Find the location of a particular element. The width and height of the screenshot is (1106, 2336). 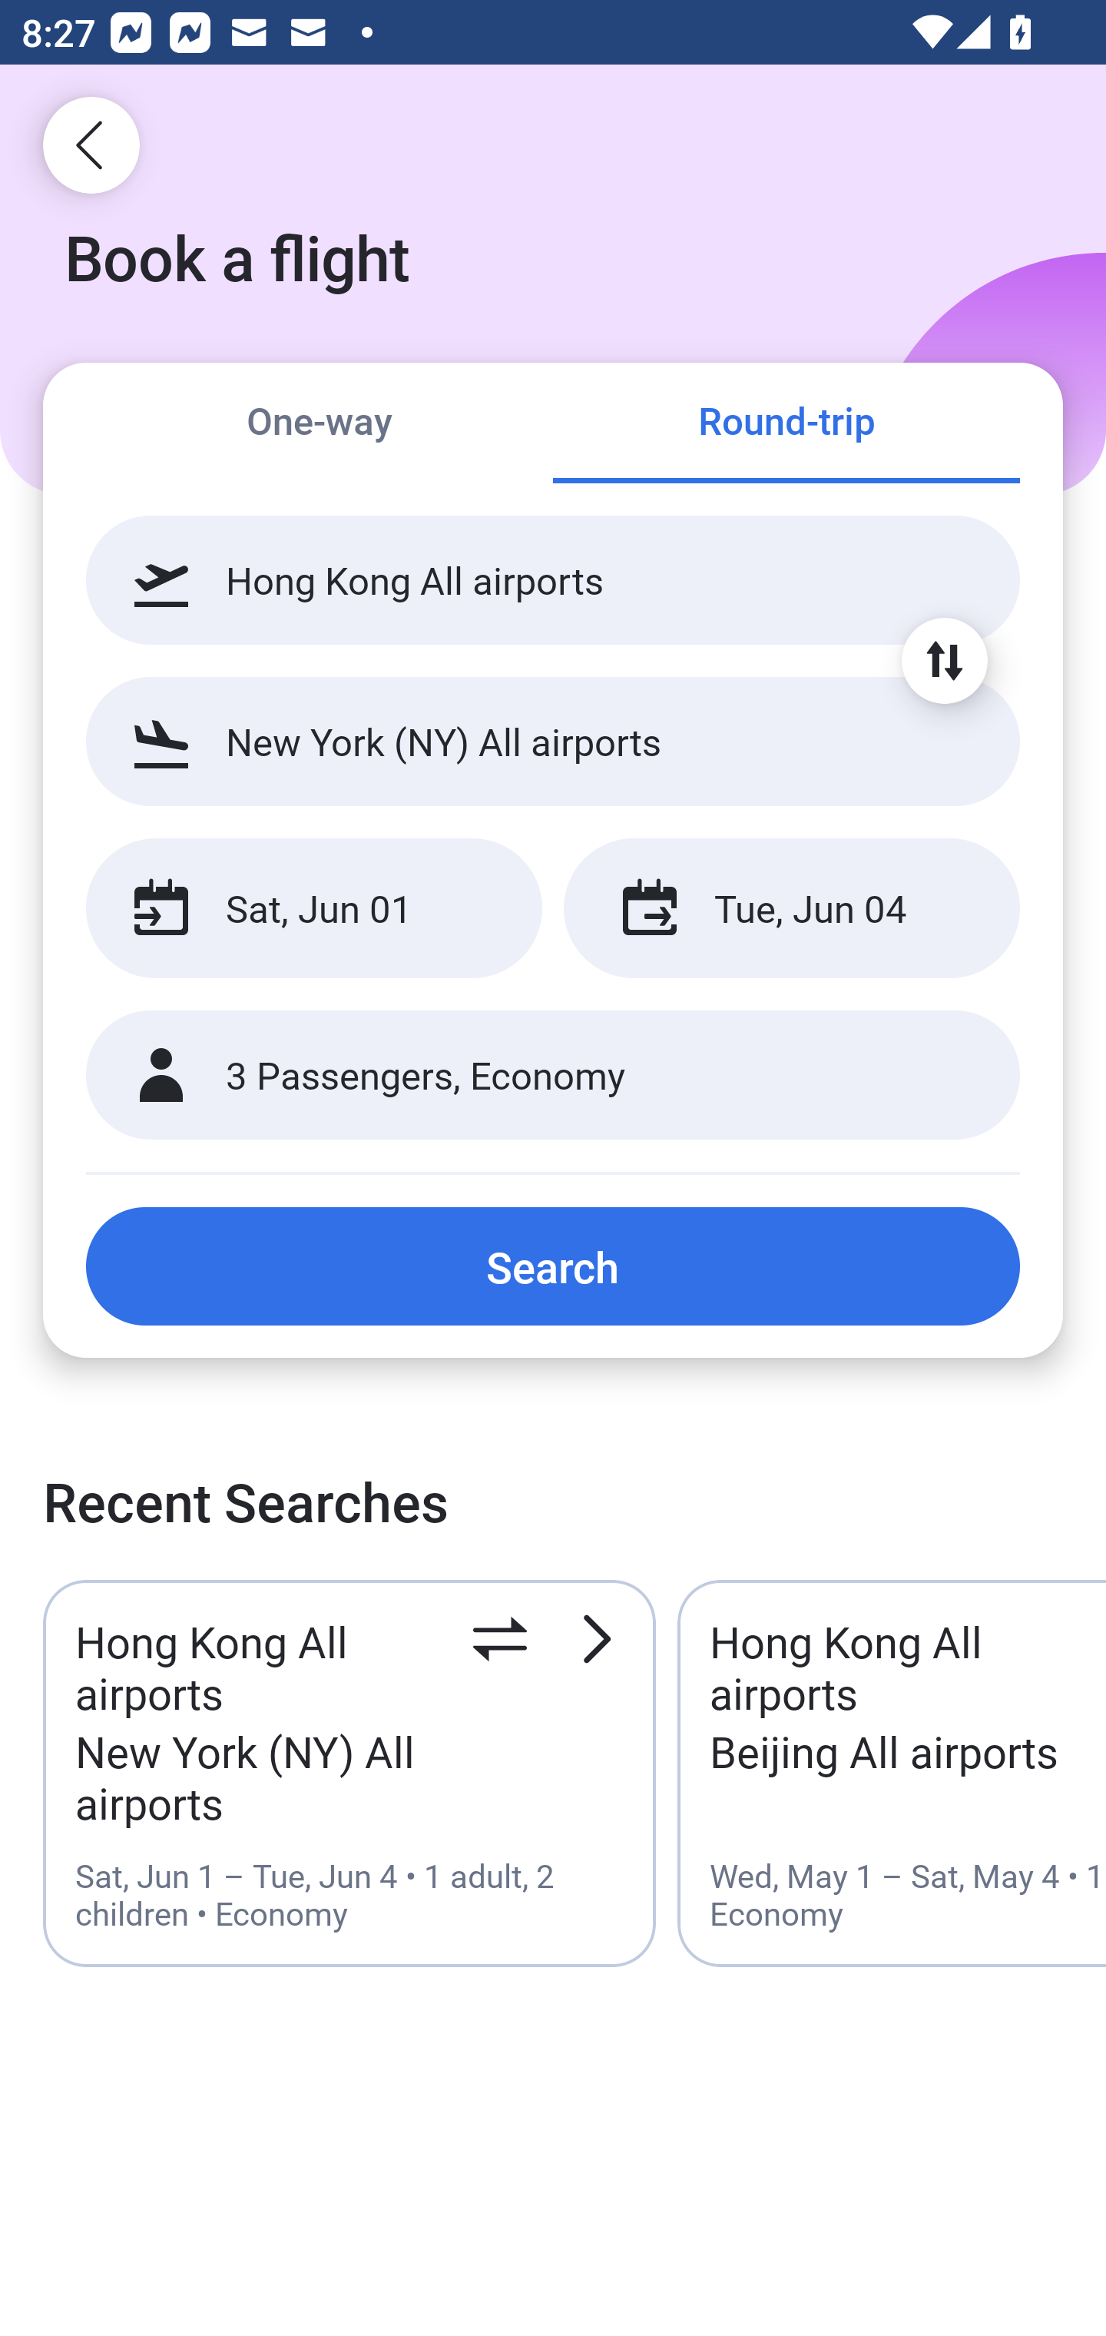

One-way is located at coordinates (320, 424).